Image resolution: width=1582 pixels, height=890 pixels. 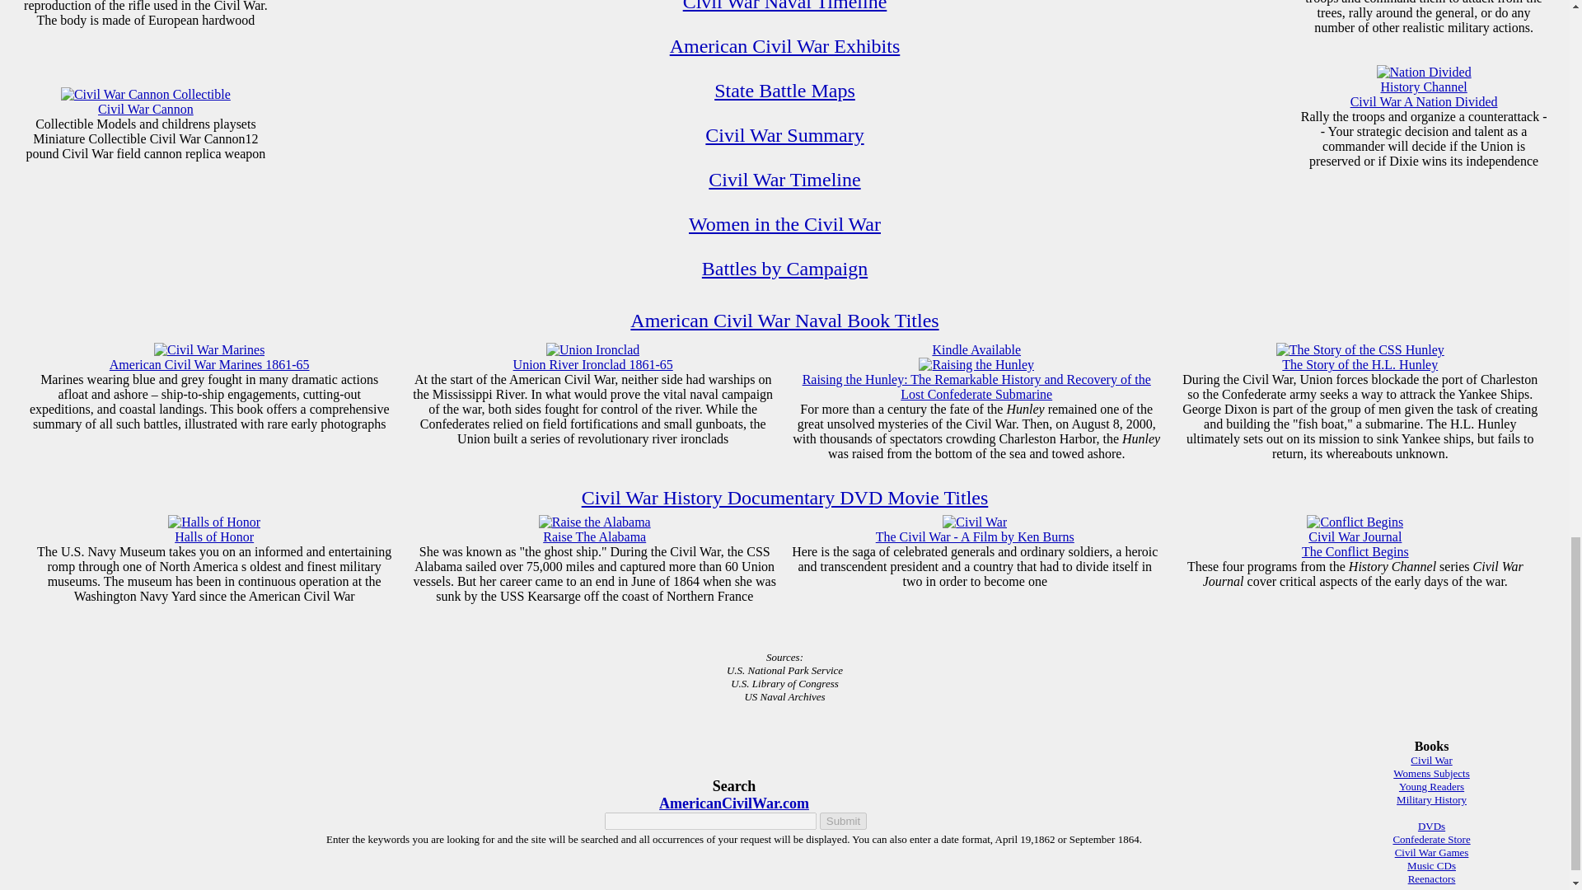 I want to click on Civil War Summary, so click(x=784, y=135).